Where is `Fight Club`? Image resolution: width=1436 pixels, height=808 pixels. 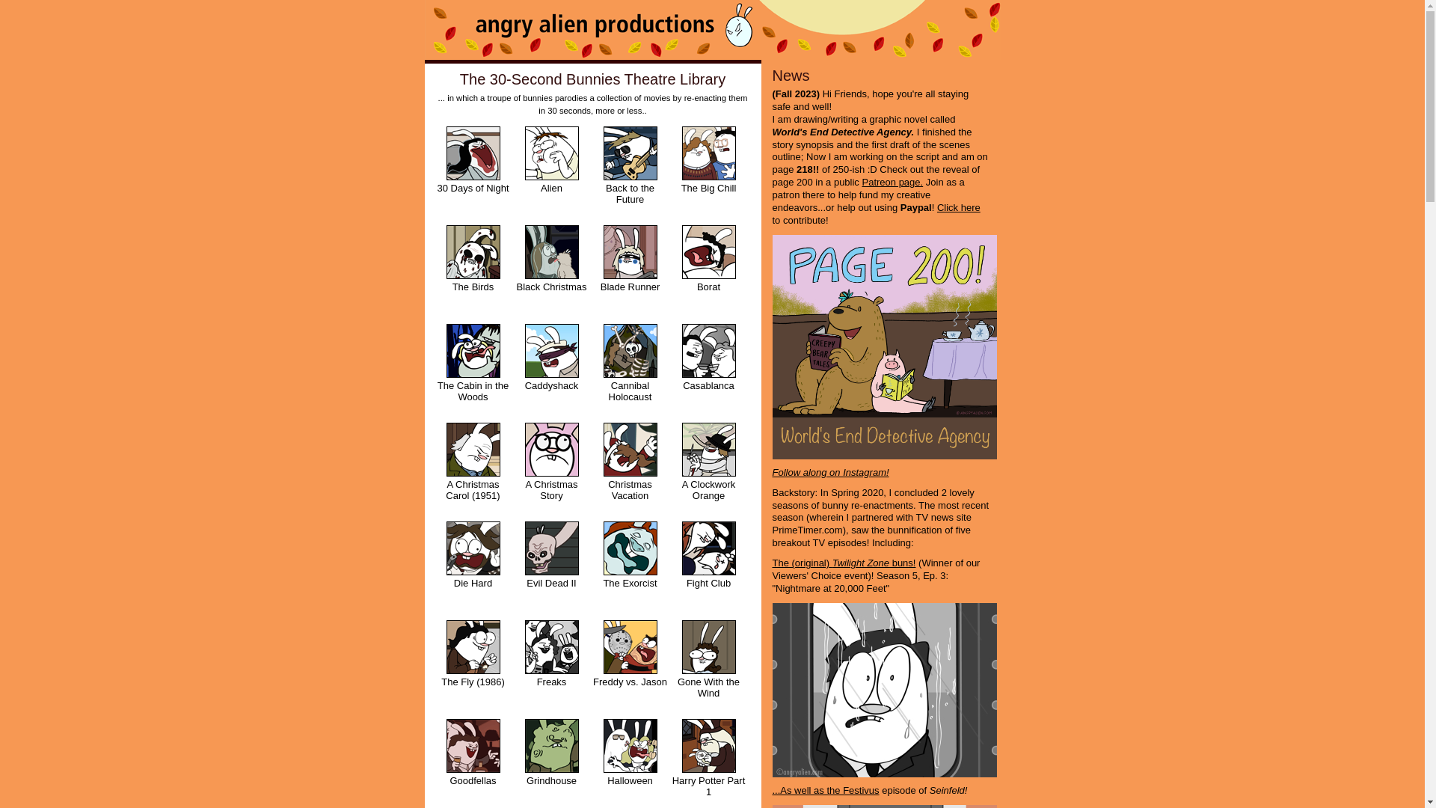 Fight Club is located at coordinates (709, 567).